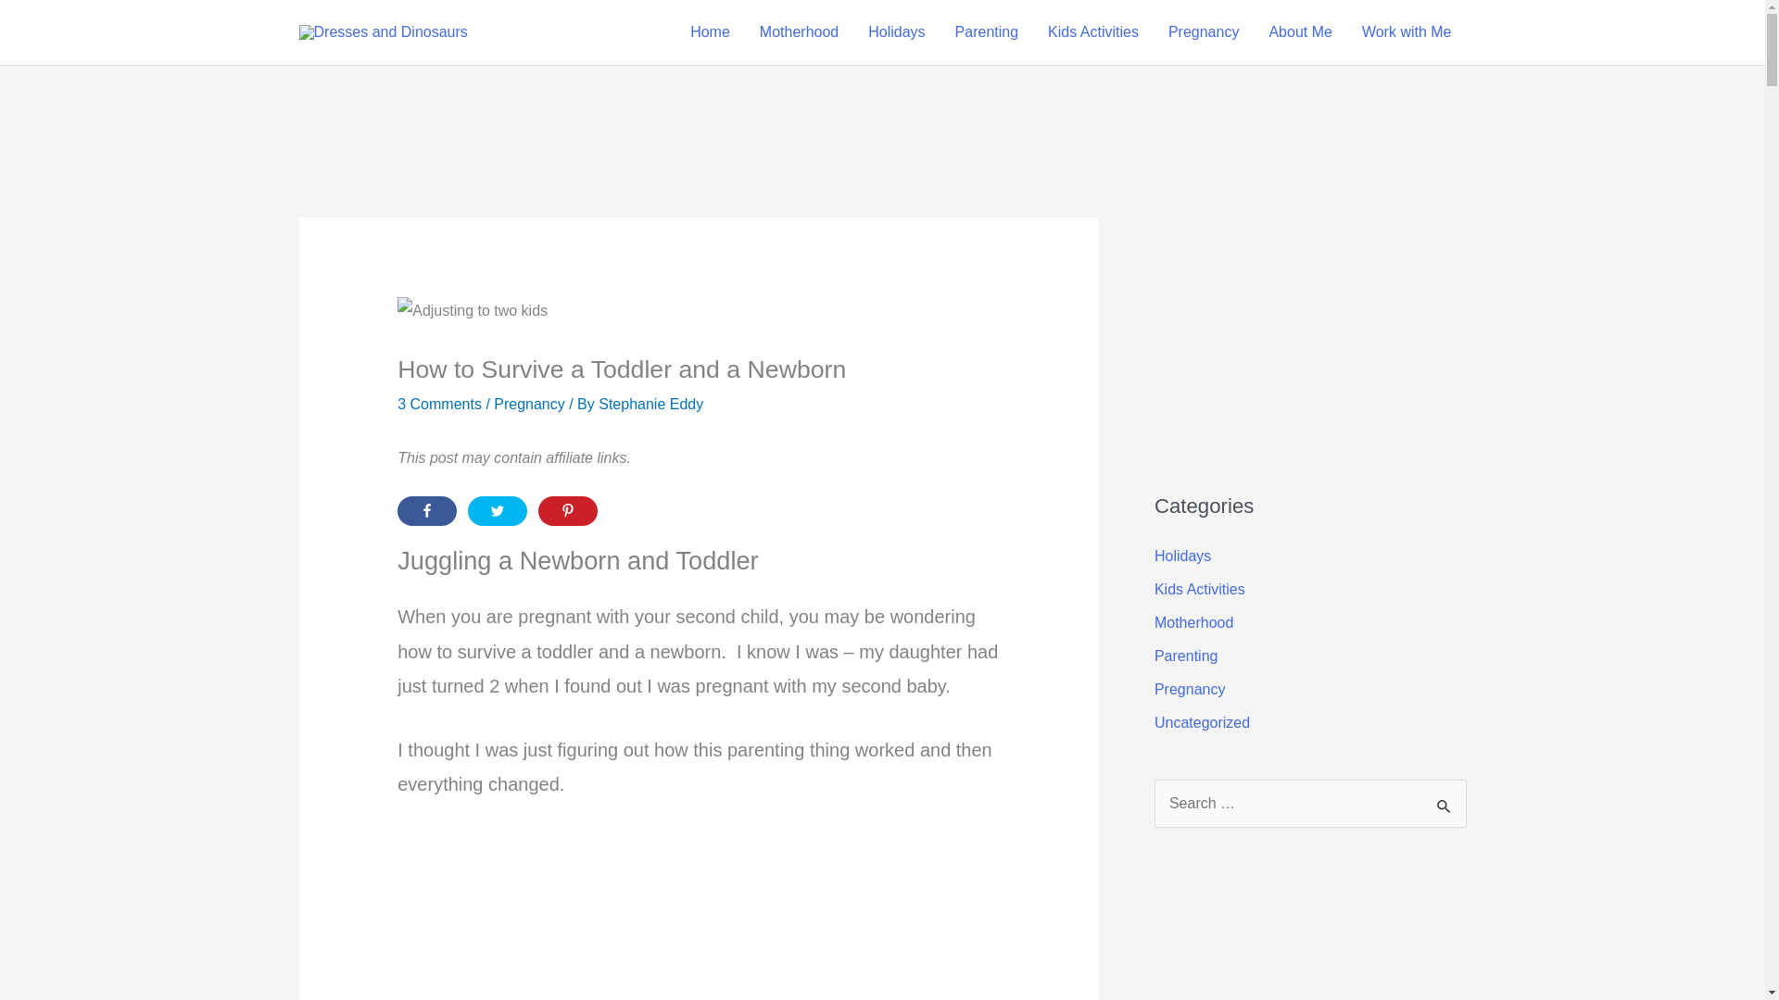  Describe the element at coordinates (439, 404) in the screenshot. I see `3 Comments` at that location.